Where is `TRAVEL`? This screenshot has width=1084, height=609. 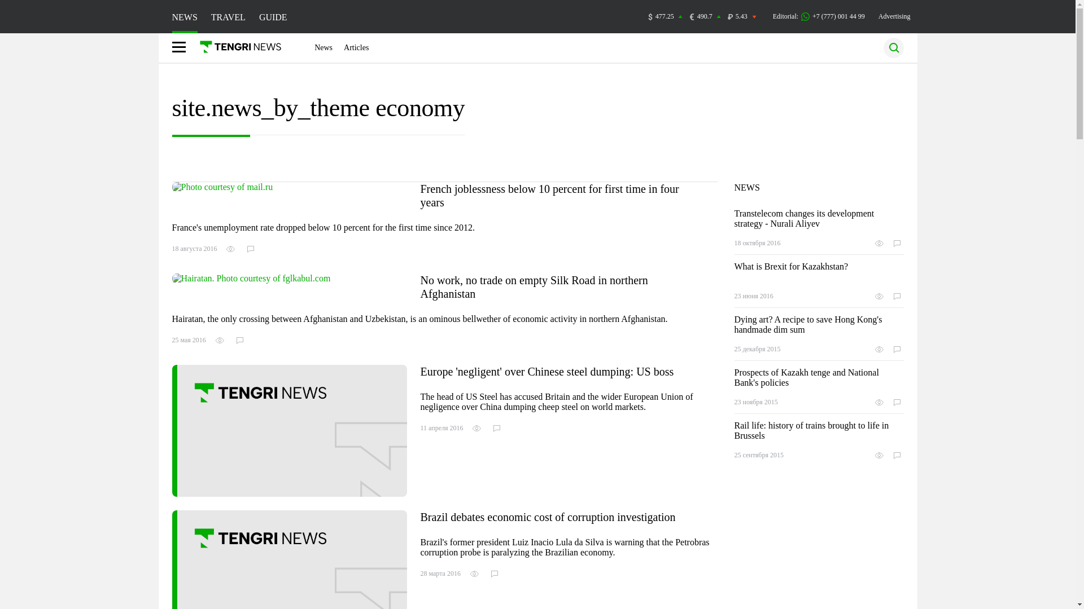
TRAVEL is located at coordinates (228, 17).